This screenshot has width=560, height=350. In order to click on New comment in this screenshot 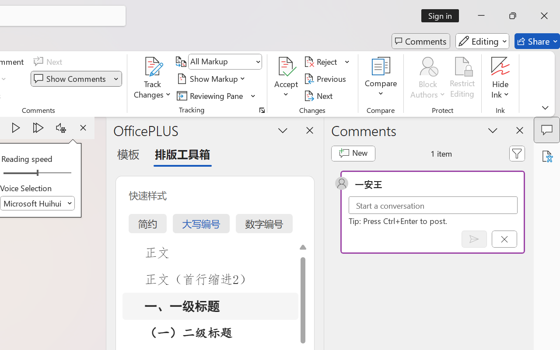, I will do `click(353, 153)`.